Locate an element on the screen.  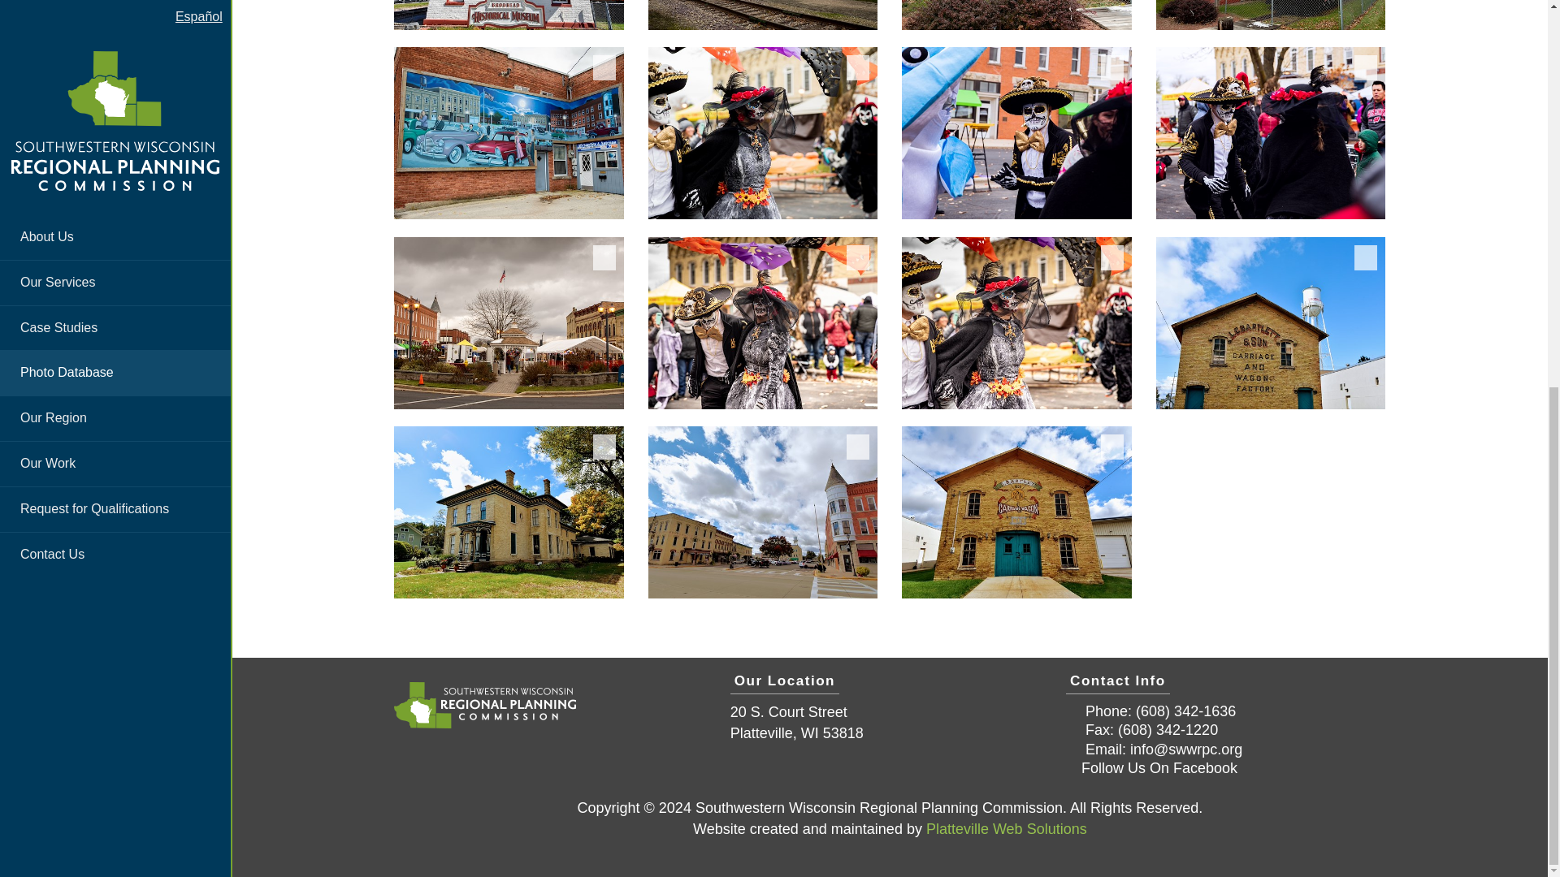
Zoom In is located at coordinates (763, 15).